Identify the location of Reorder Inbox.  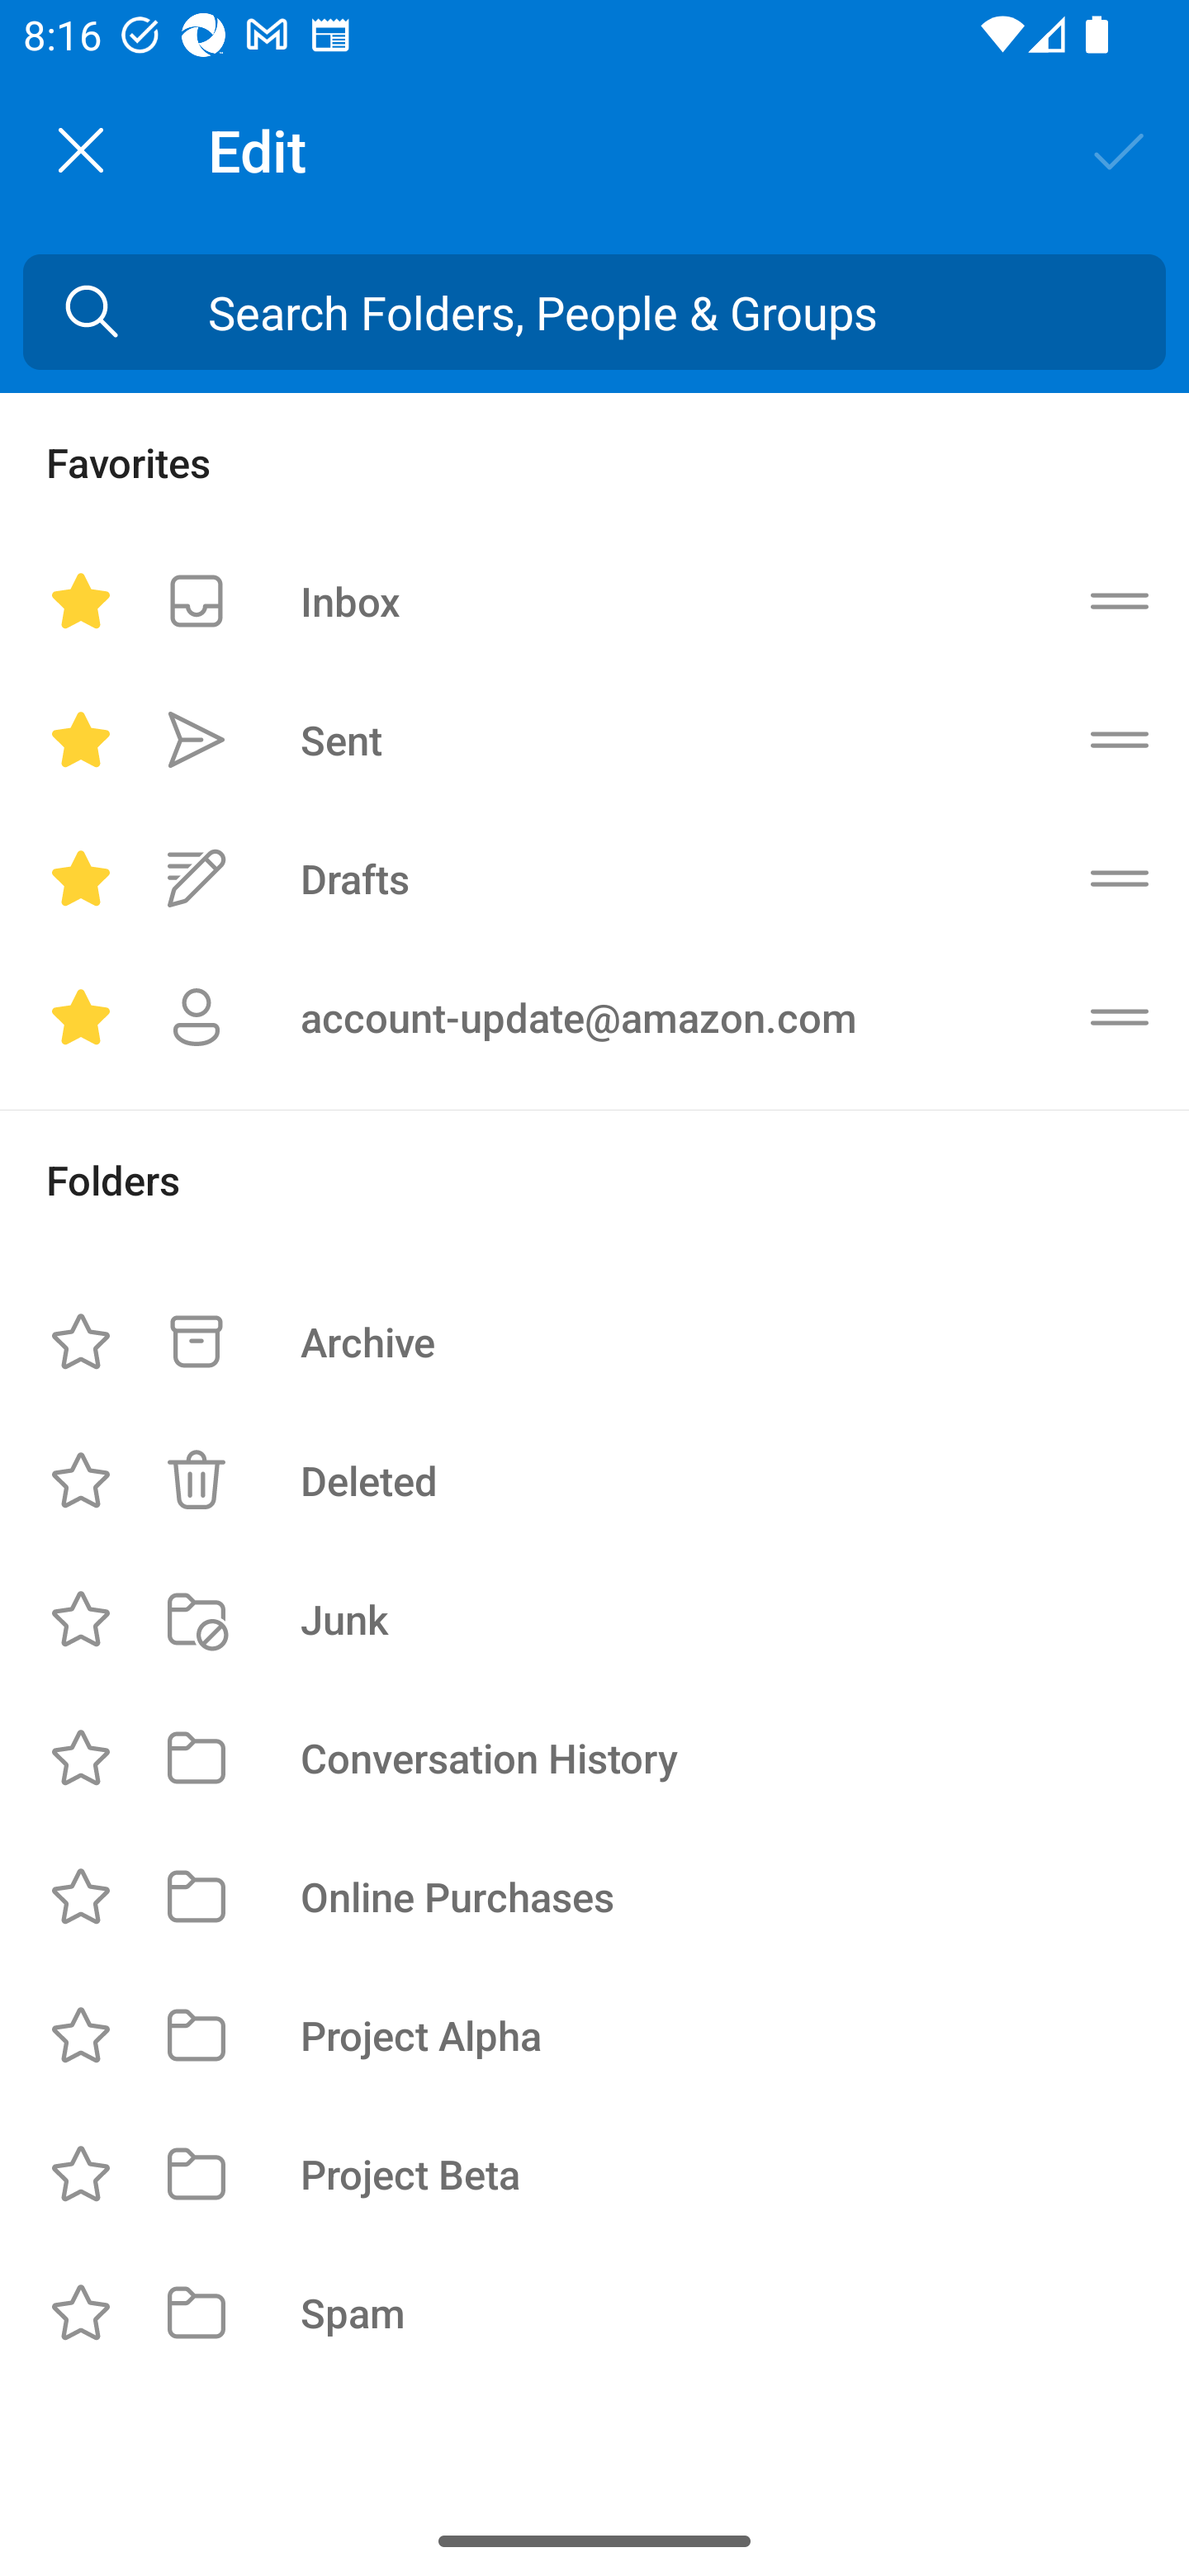
(1120, 599).